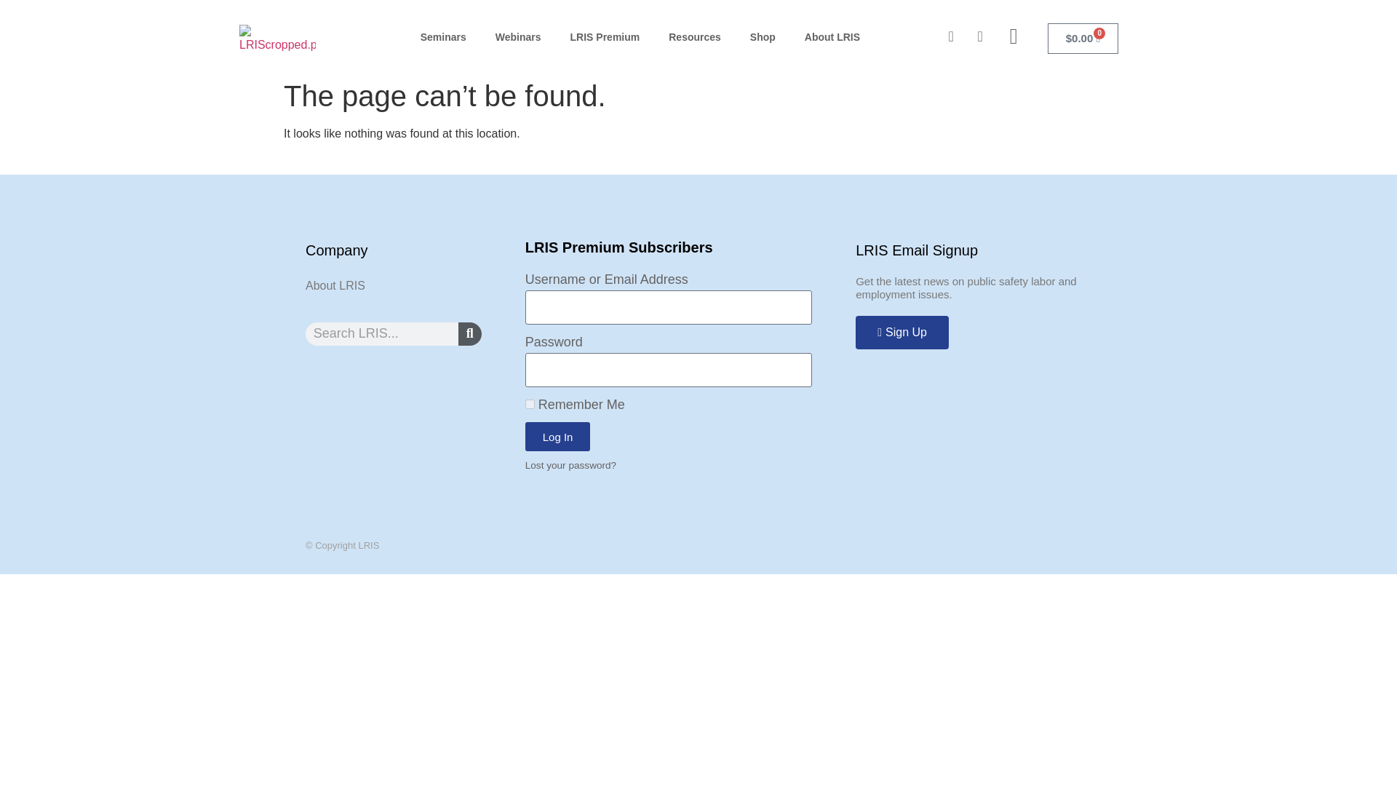  What do you see at coordinates (694, 37) in the screenshot?
I see `Resources` at bounding box center [694, 37].